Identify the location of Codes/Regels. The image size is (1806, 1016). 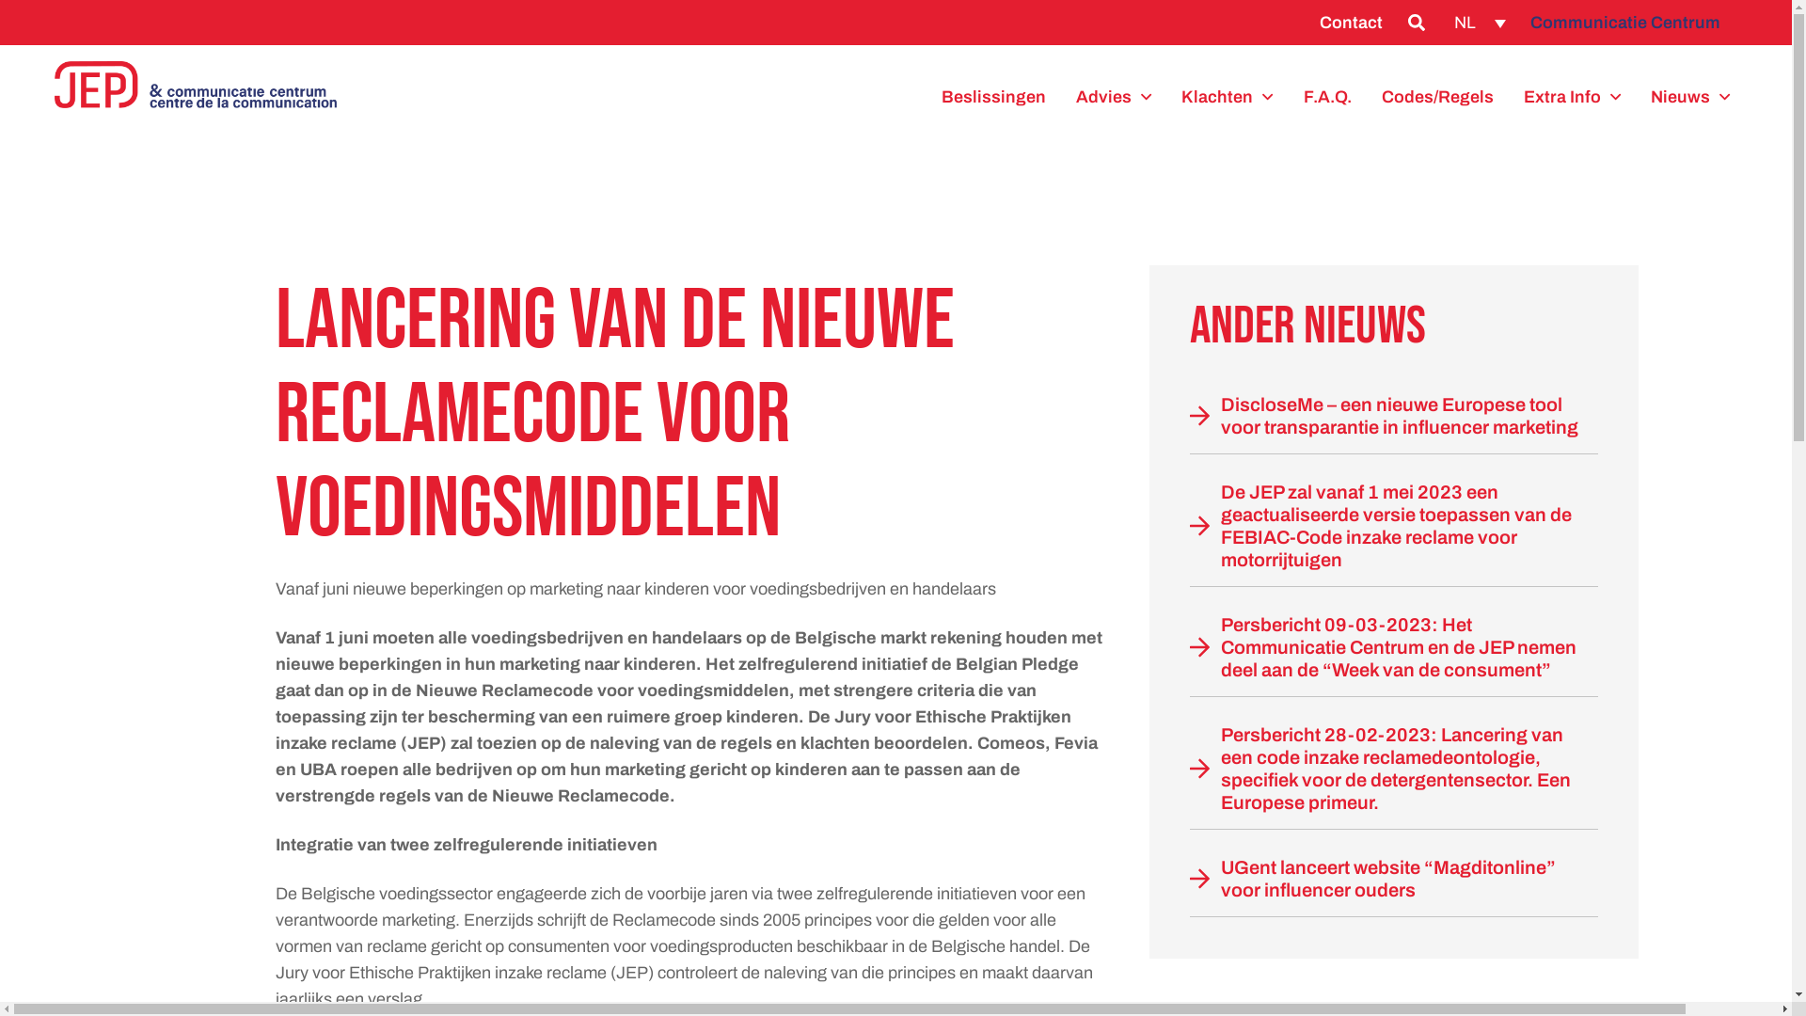
(1437, 97).